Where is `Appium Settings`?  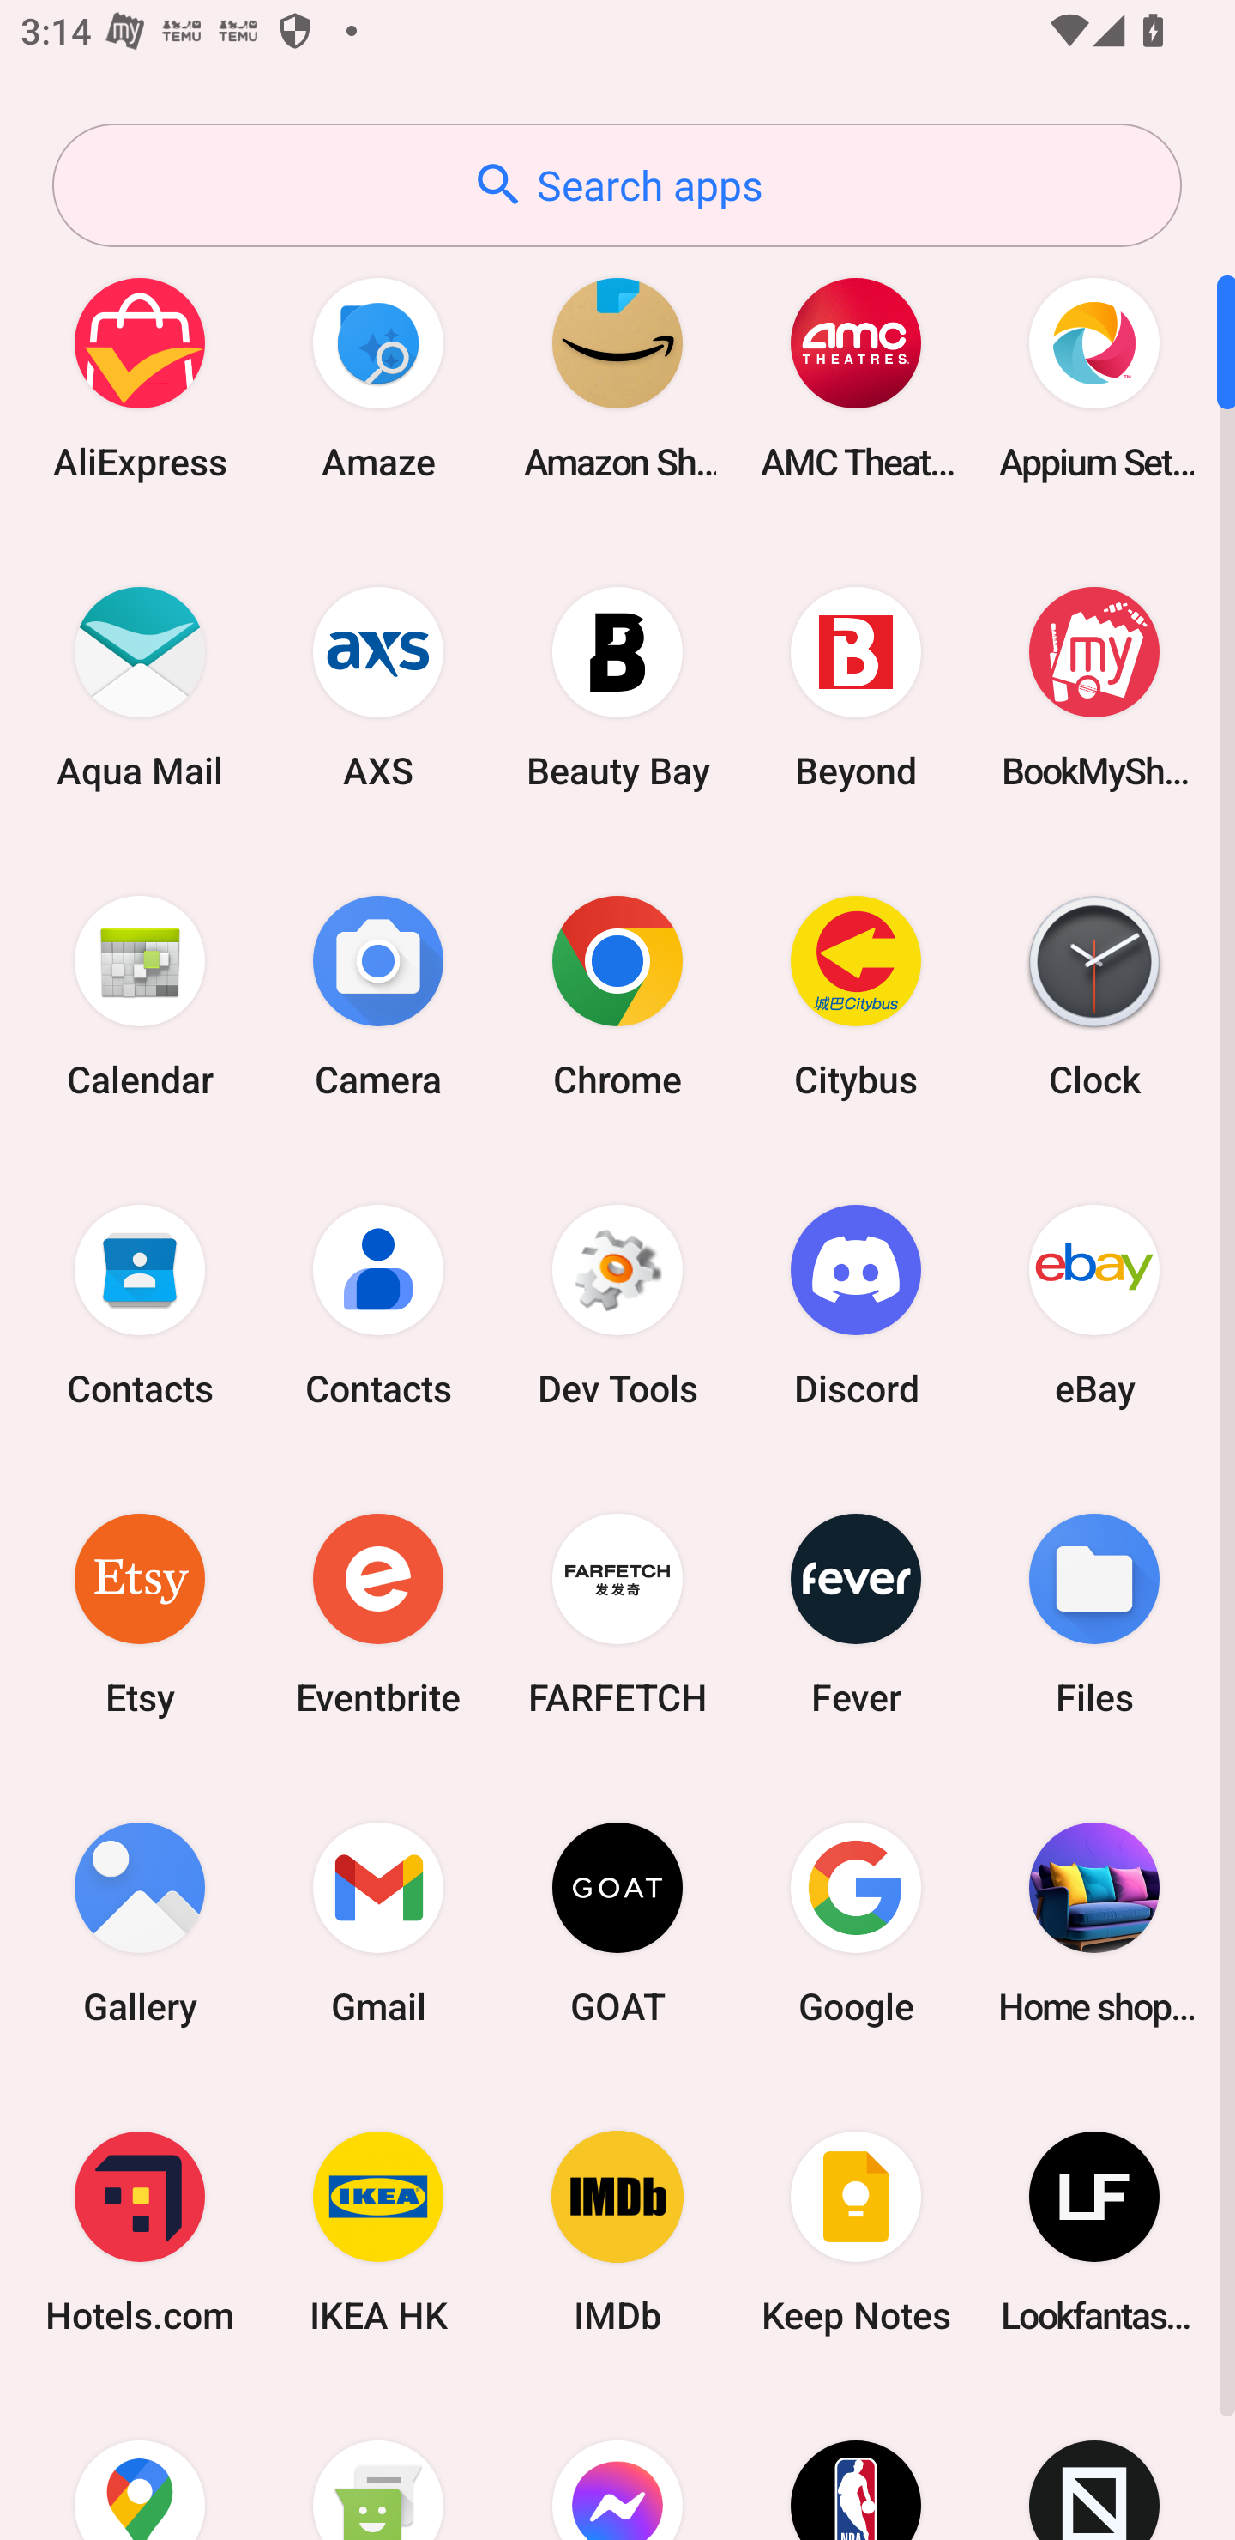
Appium Settings is located at coordinates (1094, 378).